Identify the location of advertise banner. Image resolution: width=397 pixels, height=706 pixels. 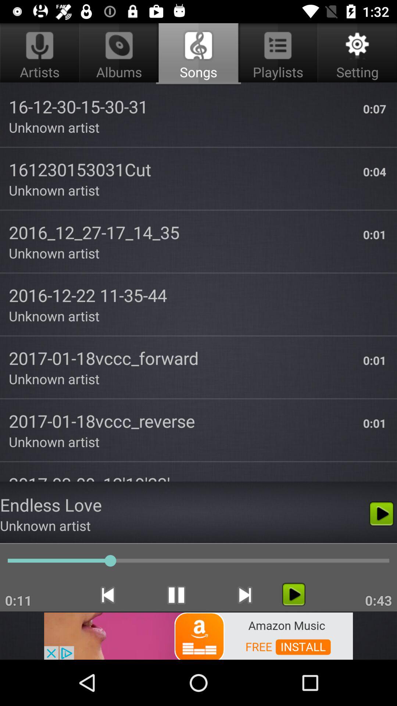
(198, 635).